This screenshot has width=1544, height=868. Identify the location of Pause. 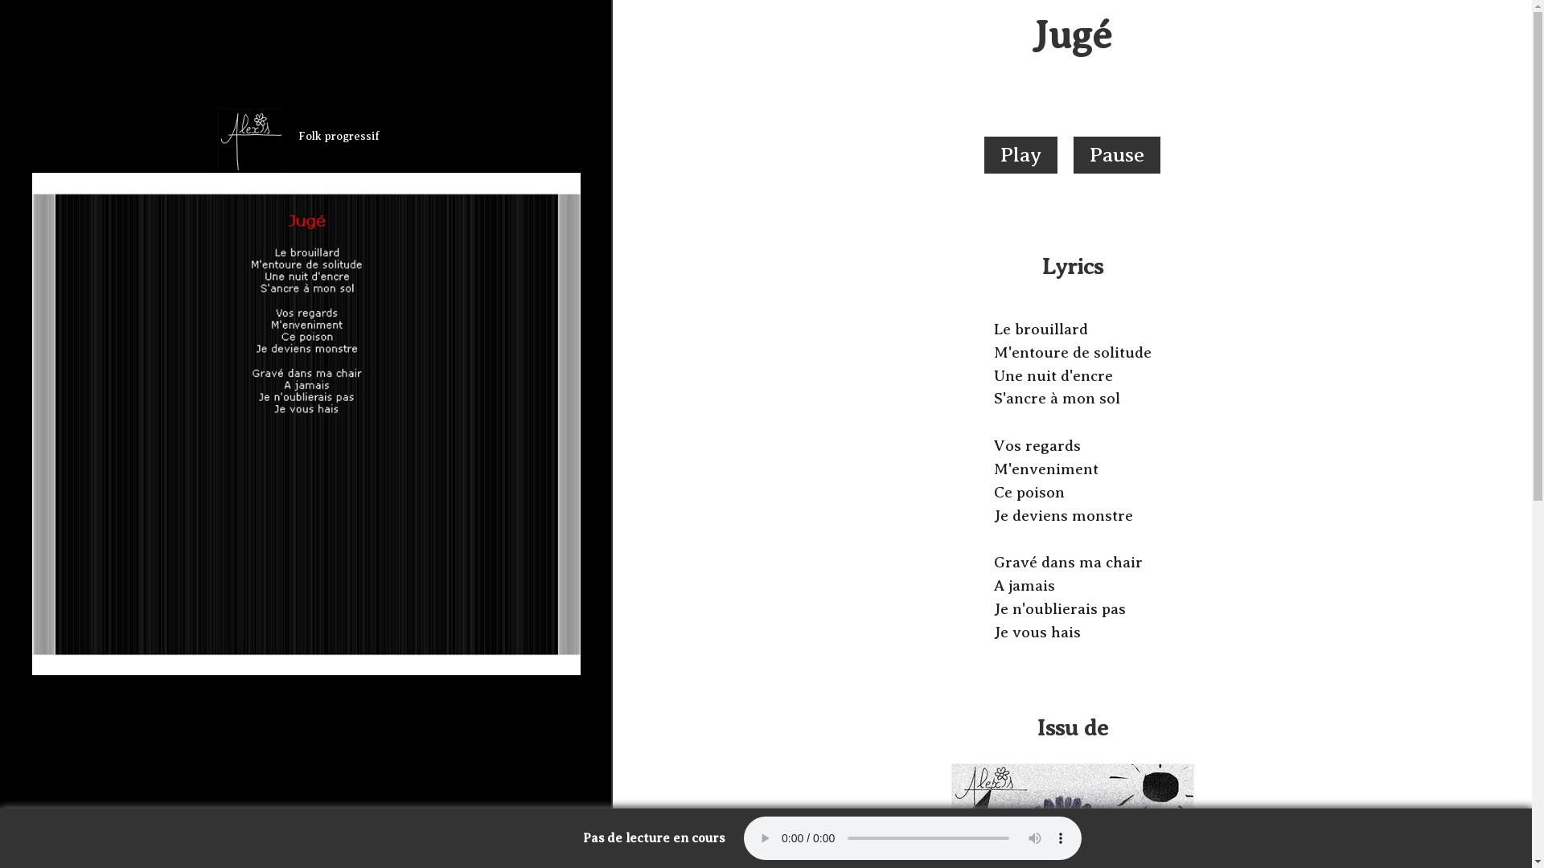
(1117, 155).